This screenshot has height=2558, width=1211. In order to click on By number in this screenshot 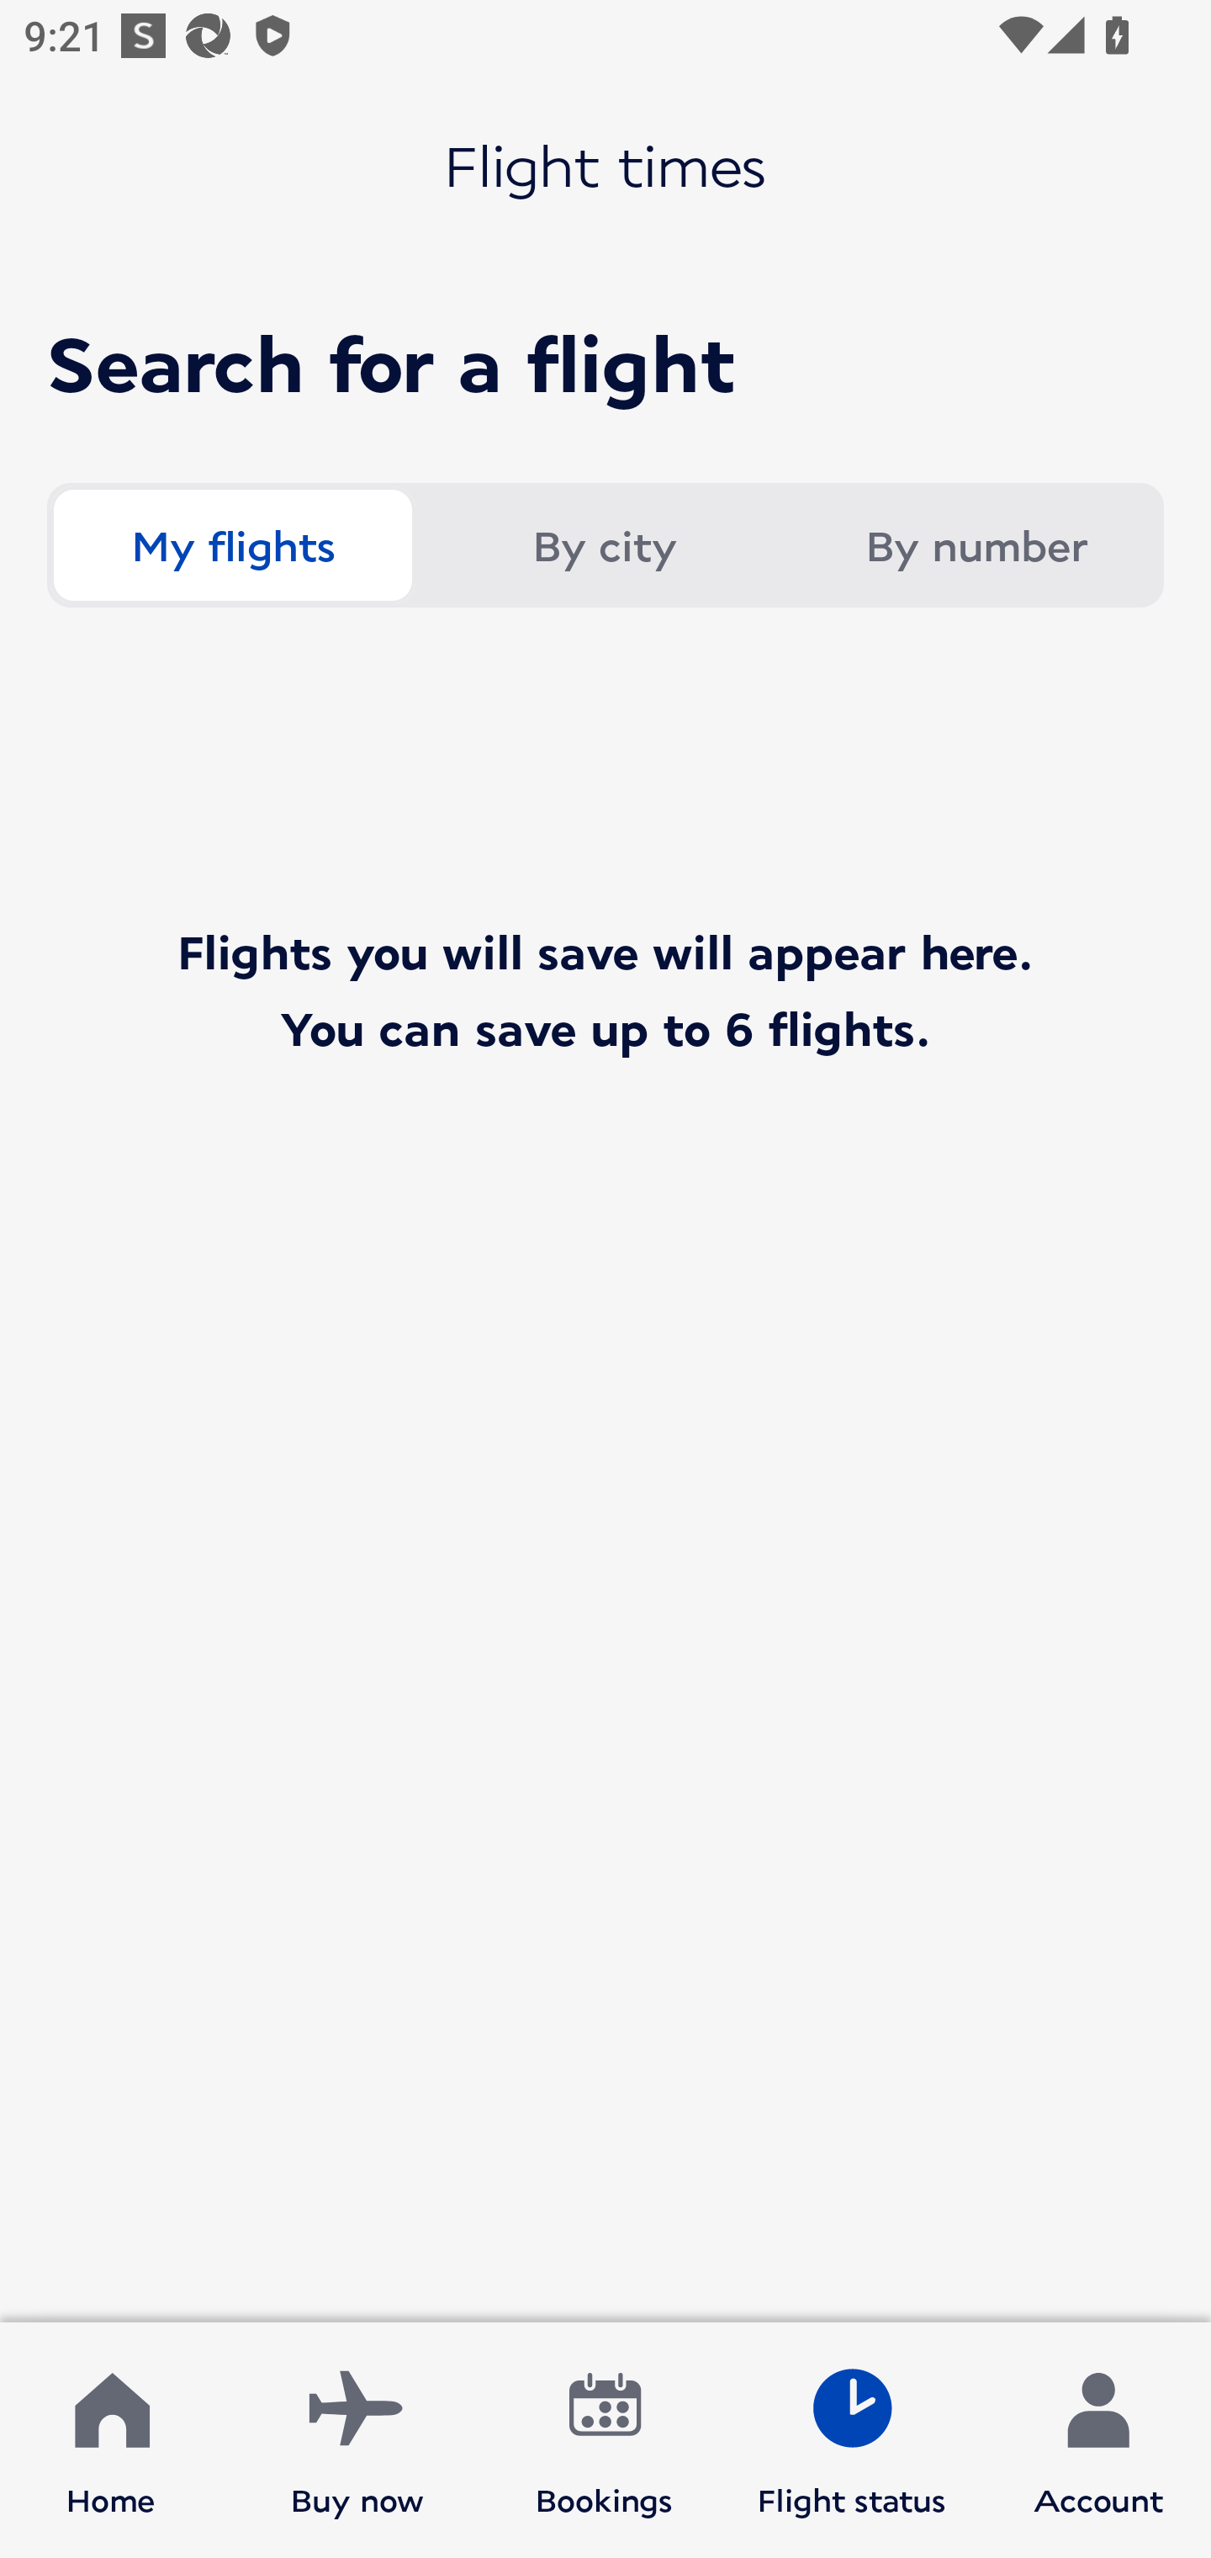, I will do `click(976, 545)`.